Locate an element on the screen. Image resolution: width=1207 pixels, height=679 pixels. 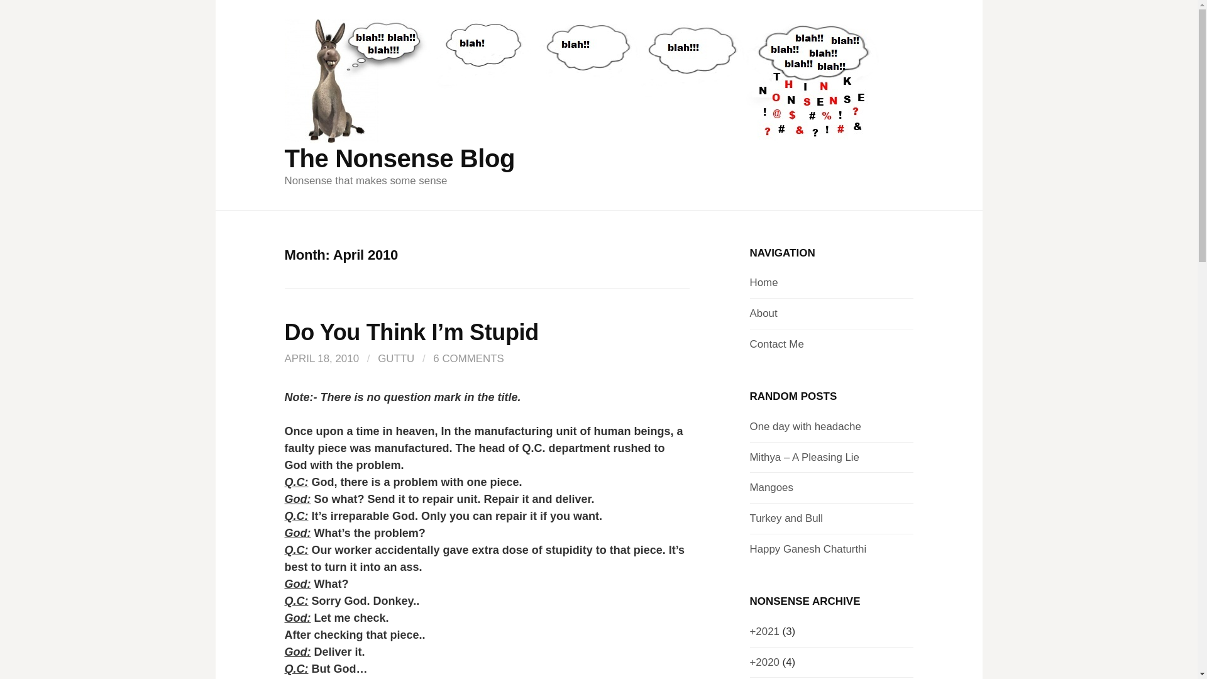
February 20, 2008 is located at coordinates (803, 457).